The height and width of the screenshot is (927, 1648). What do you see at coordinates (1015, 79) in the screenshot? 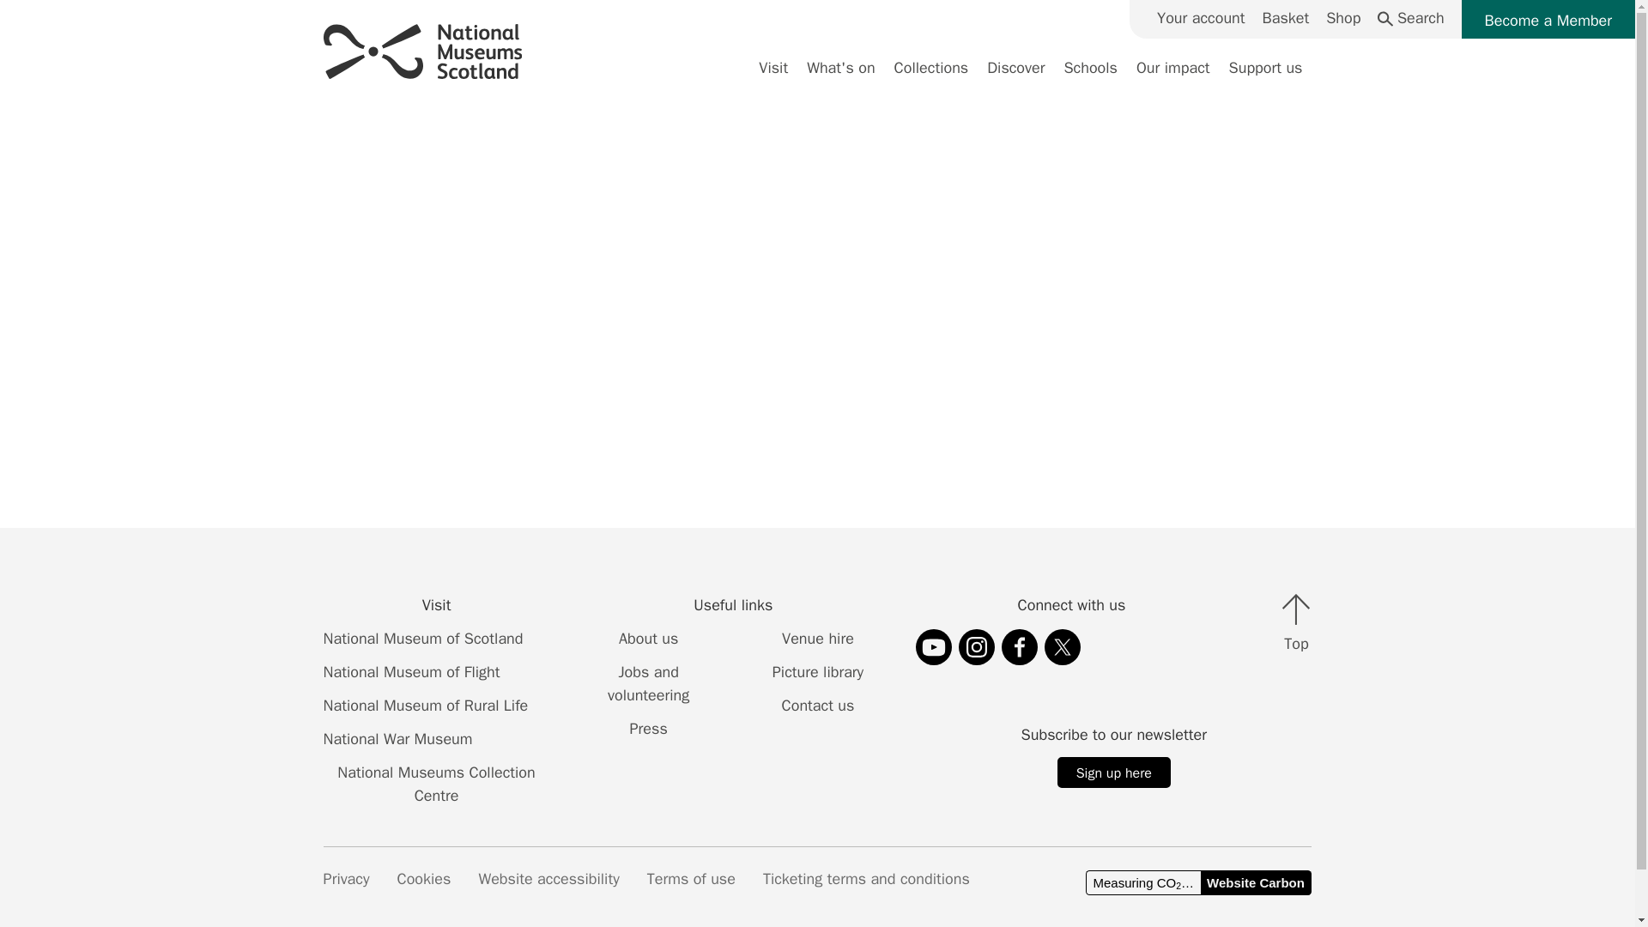
I see `Discover` at bounding box center [1015, 79].